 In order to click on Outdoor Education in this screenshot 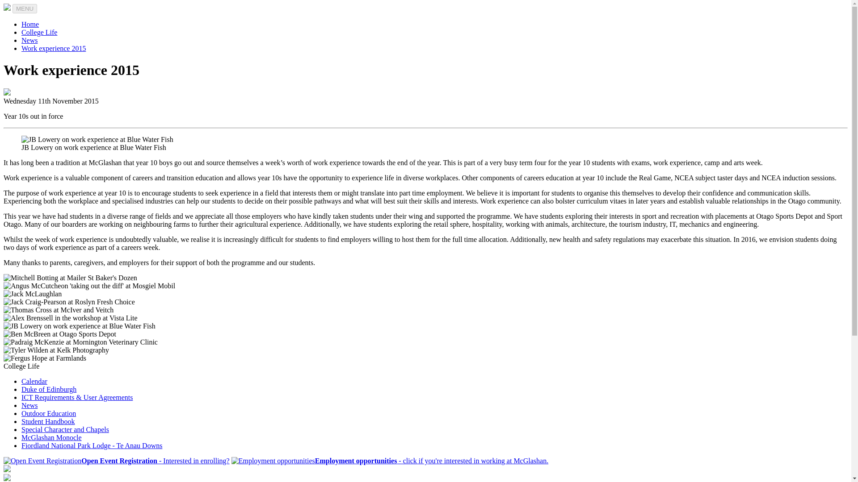, I will do `click(49, 413)`.